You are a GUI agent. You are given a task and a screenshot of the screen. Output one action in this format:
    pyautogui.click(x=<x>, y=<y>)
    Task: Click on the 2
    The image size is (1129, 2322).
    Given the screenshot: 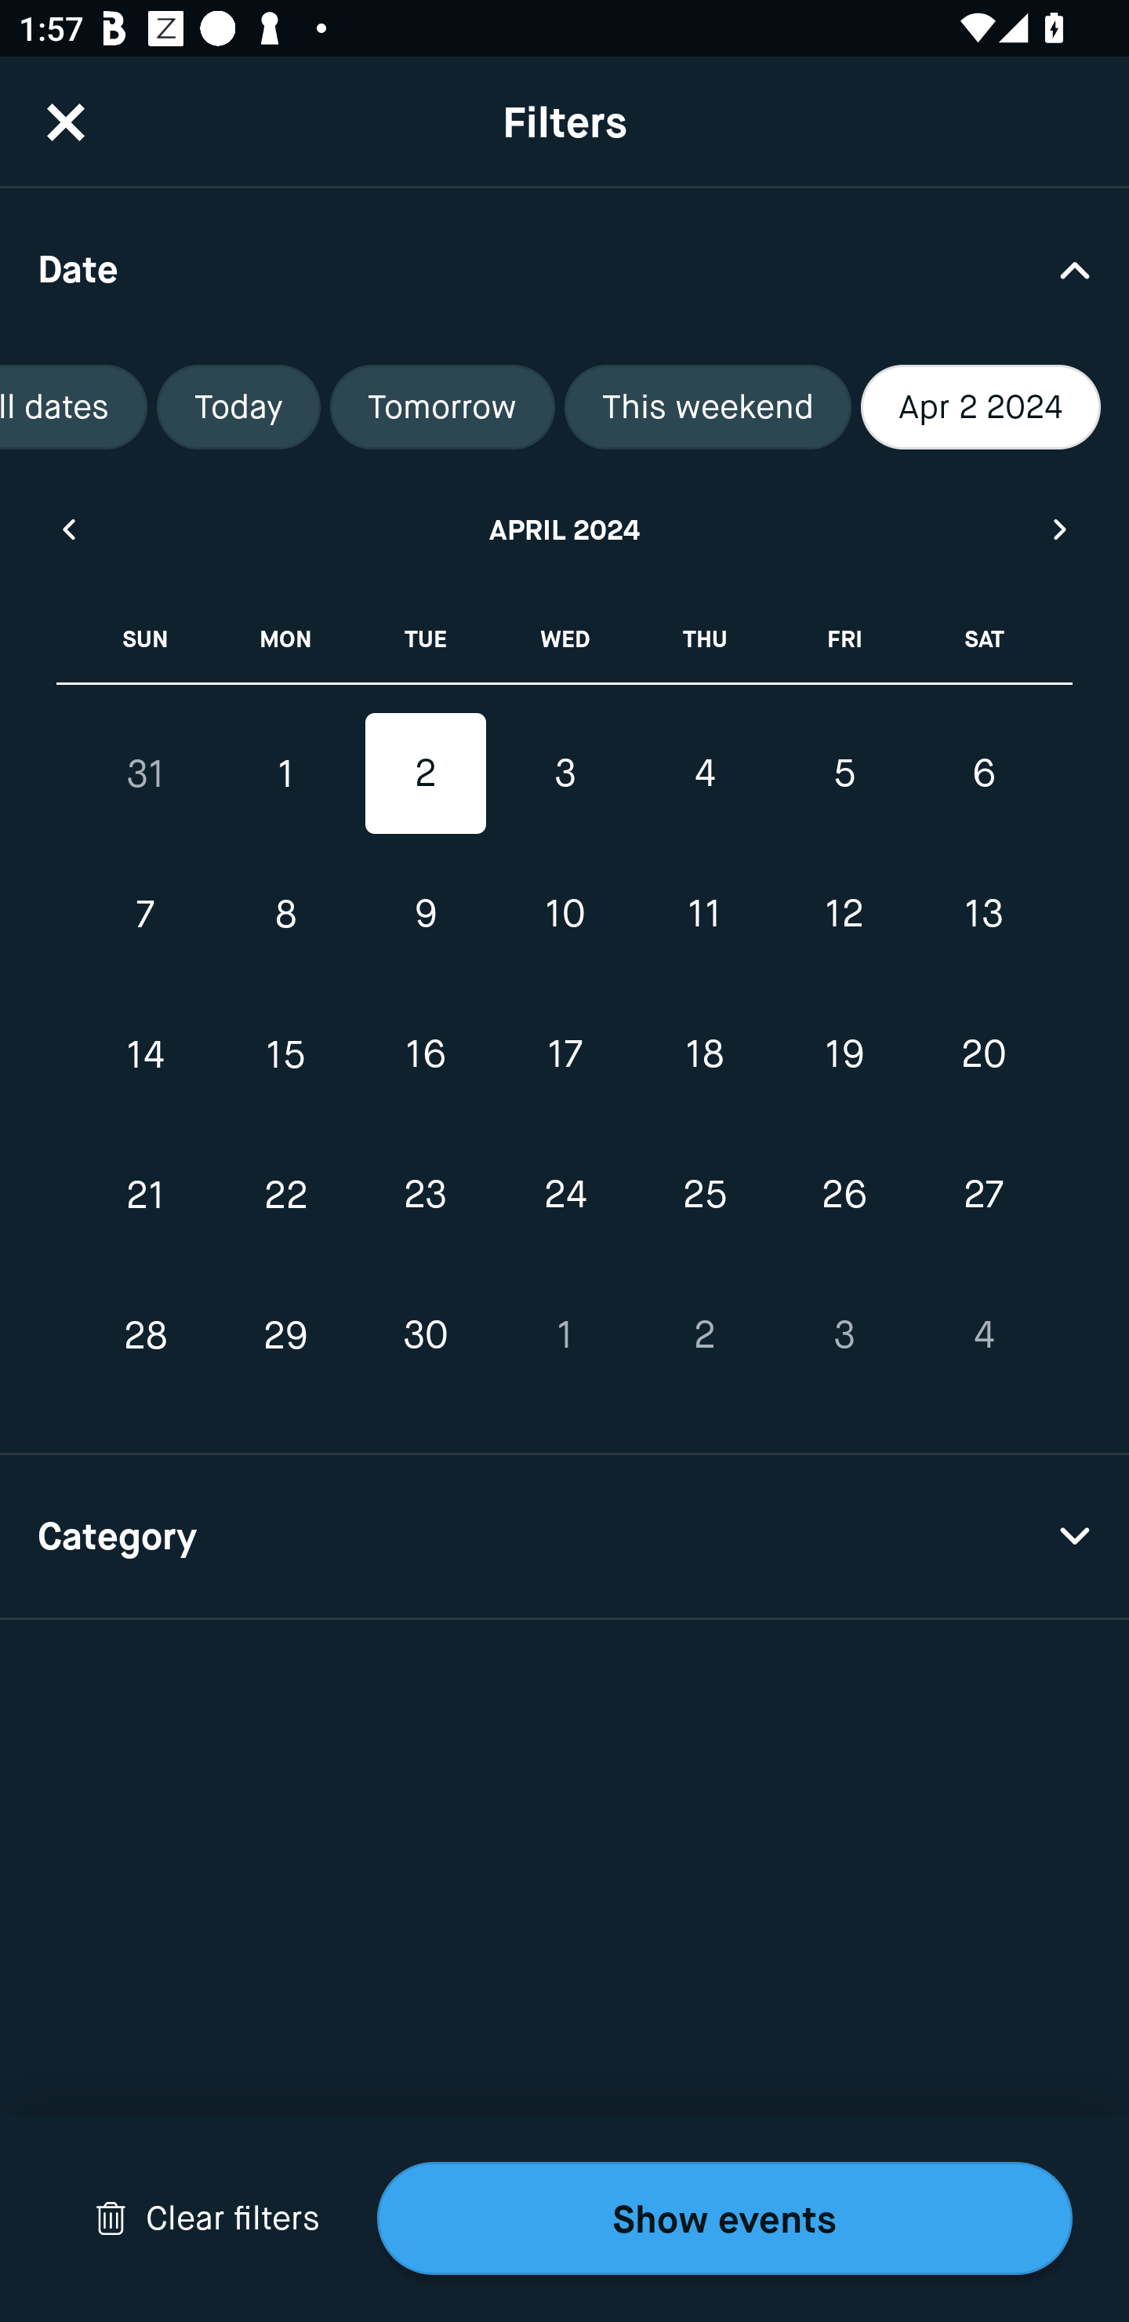 What is the action you would take?
    pyautogui.click(x=425, y=773)
    